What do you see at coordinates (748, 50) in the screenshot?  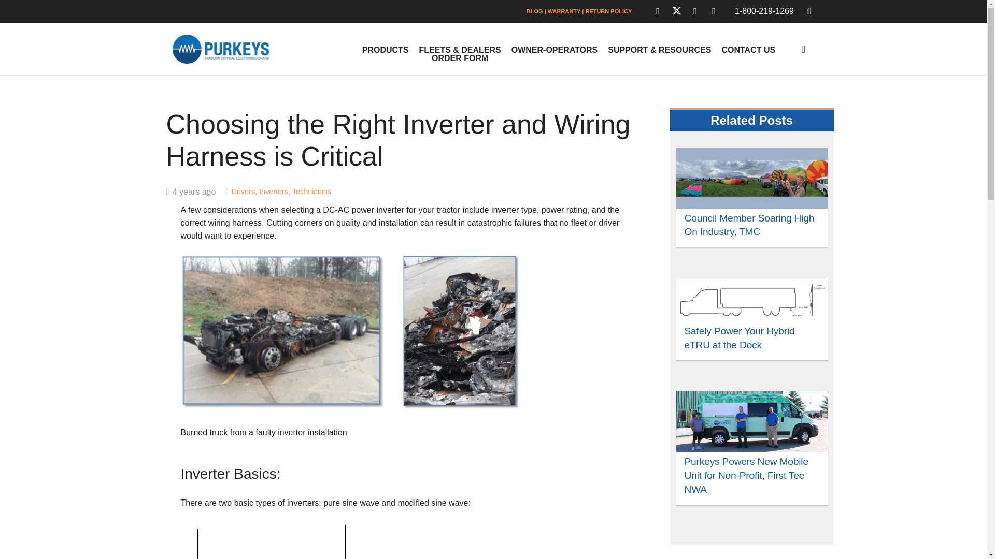 I see `CONTACT US` at bounding box center [748, 50].